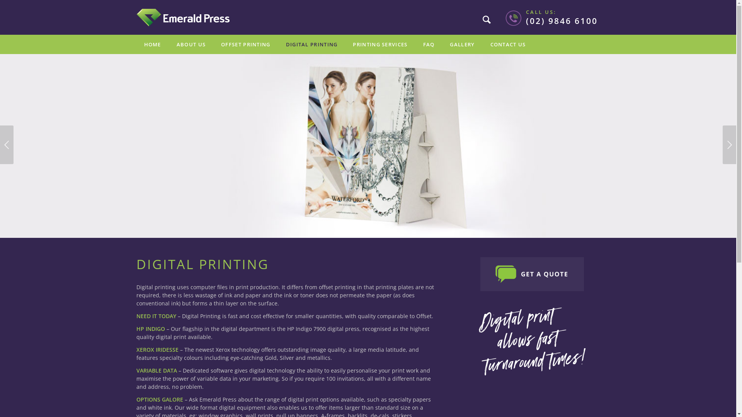 Image resolution: width=742 pixels, height=417 pixels. Describe the element at coordinates (532, 342) in the screenshot. I see `DIGITAL PRINT ALLOWS FAST TURNAROUND TIMES!` at that location.